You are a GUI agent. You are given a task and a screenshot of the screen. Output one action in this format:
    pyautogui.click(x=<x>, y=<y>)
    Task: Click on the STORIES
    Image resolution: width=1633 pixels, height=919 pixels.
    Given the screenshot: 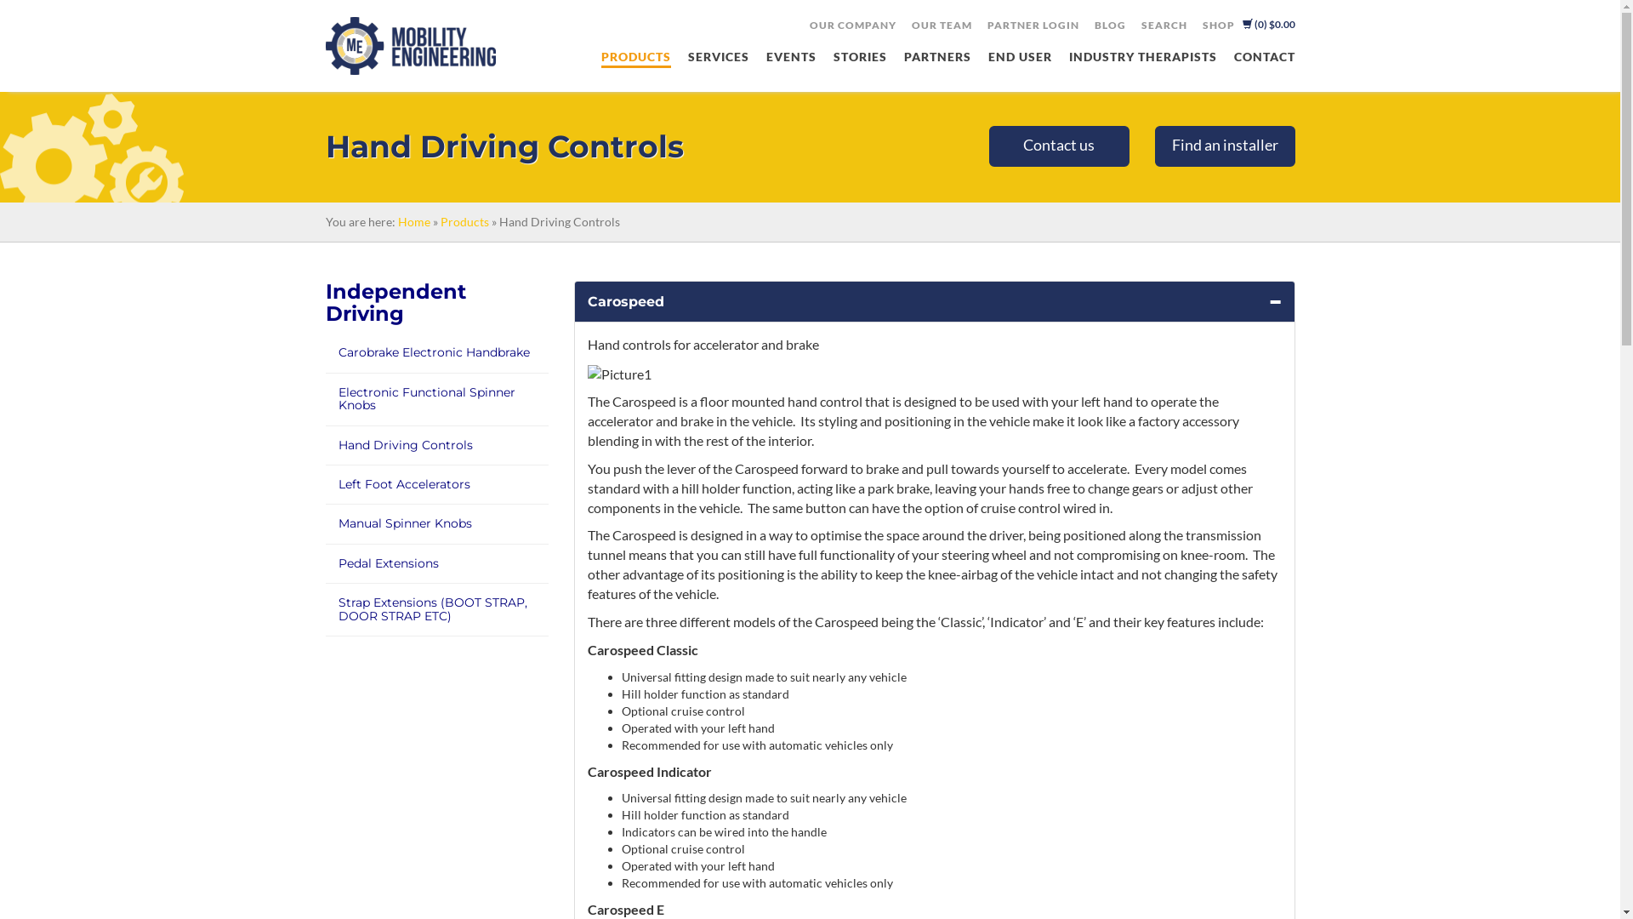 What is the action you would take?
    pyautogui.click(x=860, y=58)
    